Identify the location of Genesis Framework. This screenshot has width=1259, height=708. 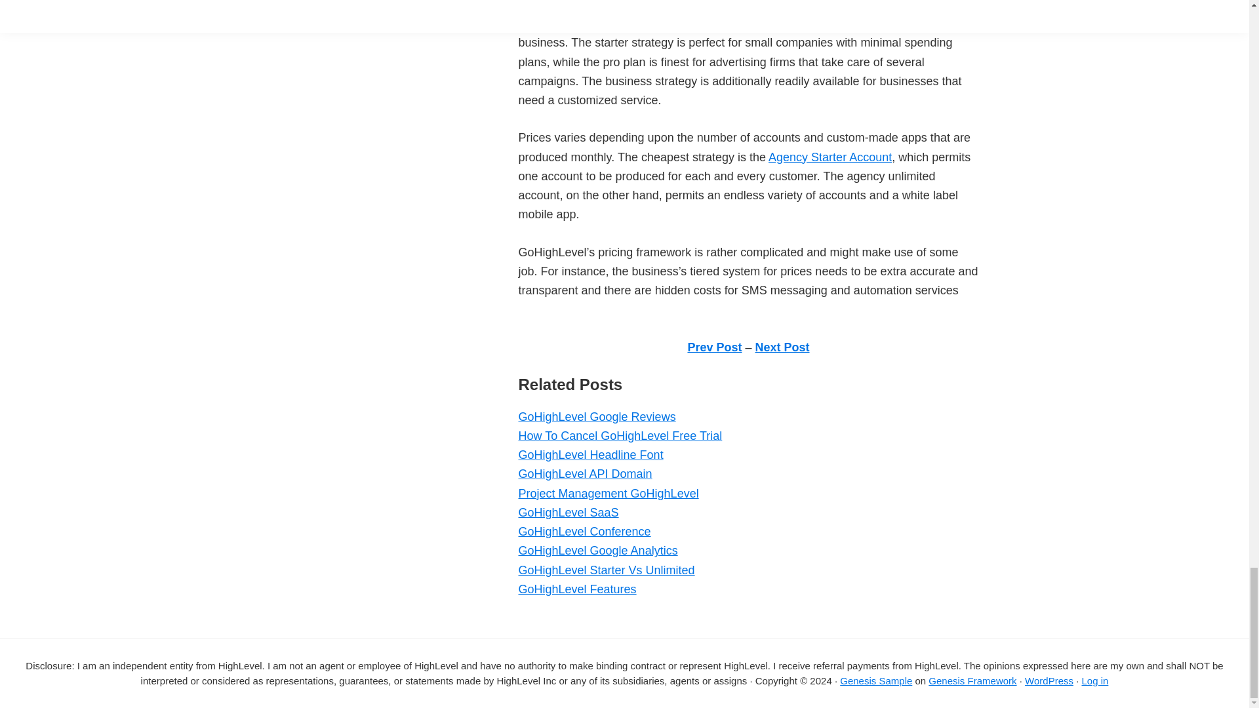
(972, 680).